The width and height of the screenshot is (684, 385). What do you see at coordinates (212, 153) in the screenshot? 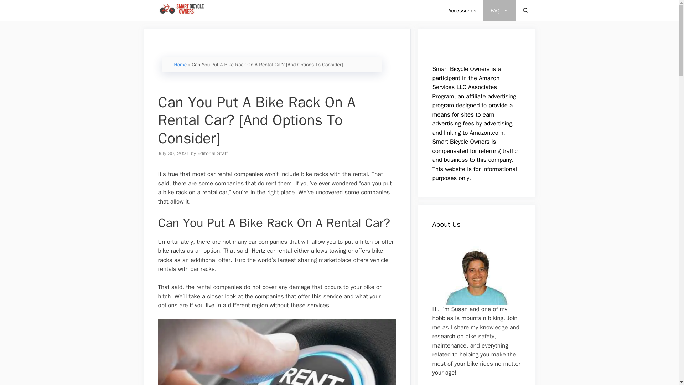
I see `Editorial Staff` at bounding box center [212, 153].